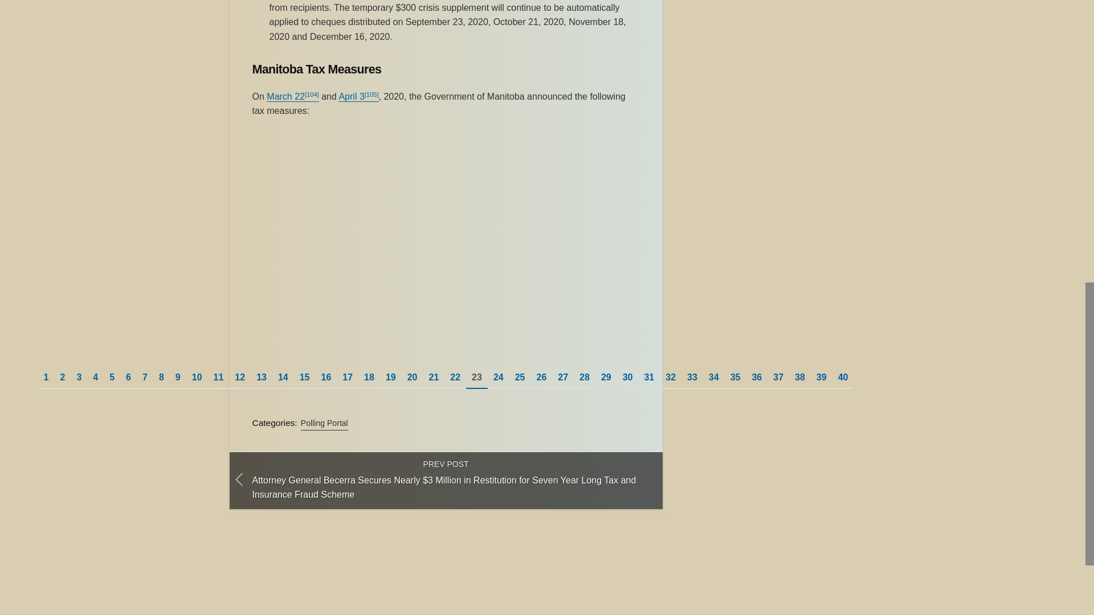  What do you see at coordinates (286, 96) in the screenshot?
I see `March 22` at bounding box center [286, 96].